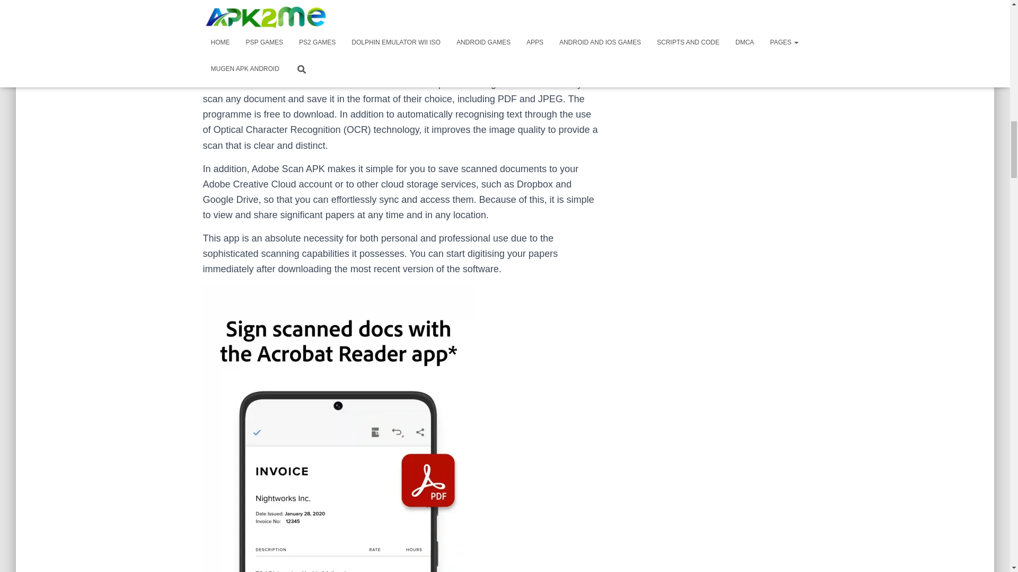 The height and width of the screenshot is (572, 1018). What do you see at coordinates (297, 2) in the screenshot?
I see `5.1 Requirements And Additional Information` at bounding box center [297, 2].